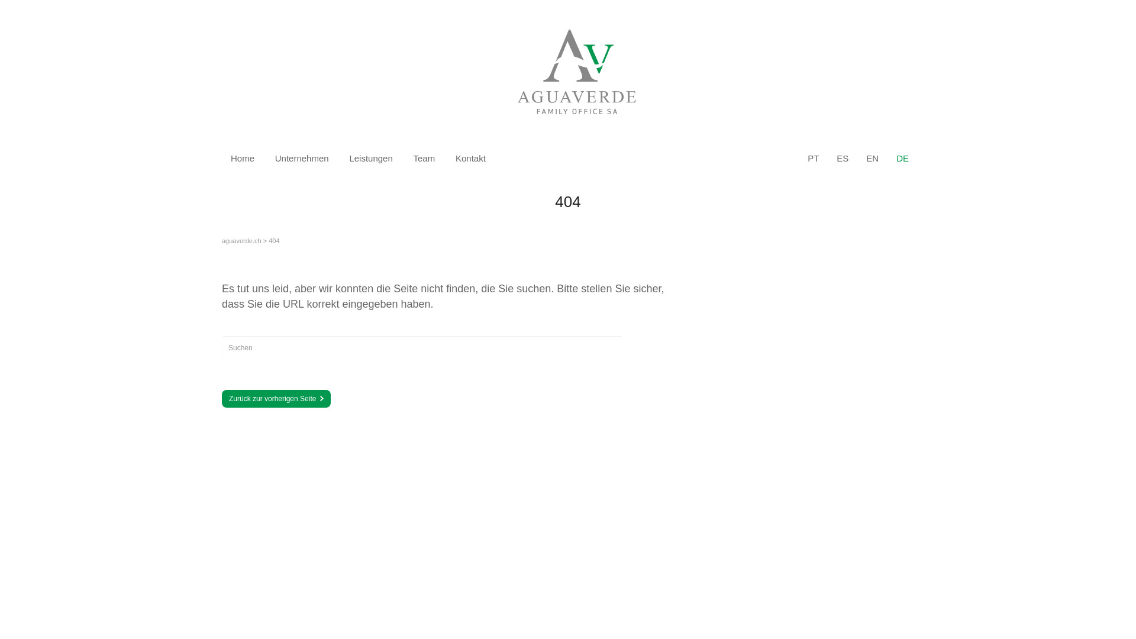 The image size is (1136, 639). Describe the element at coordinates (471, 159) in the screenshot. I see `Kontakt` at that location.